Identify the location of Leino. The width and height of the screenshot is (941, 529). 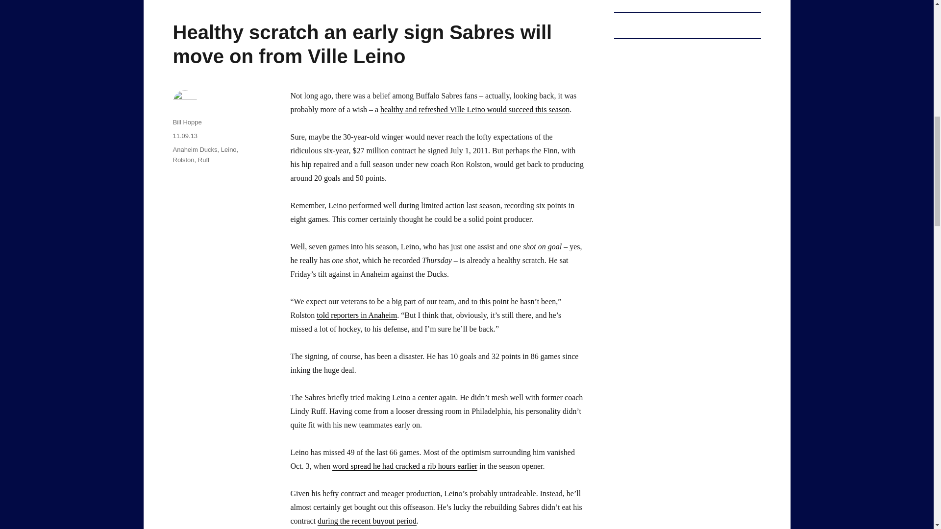
(229, 150).